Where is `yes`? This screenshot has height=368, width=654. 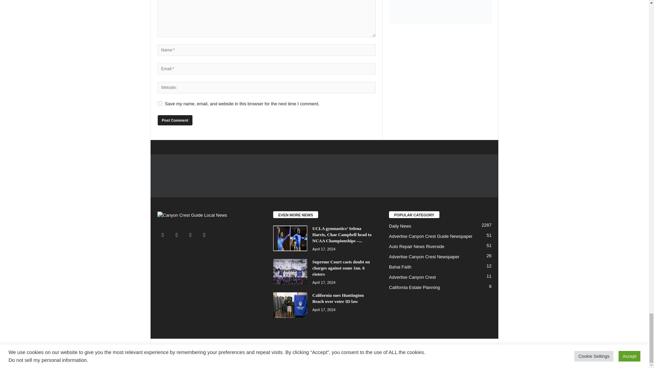 yes is located at coordinates (160, 103).